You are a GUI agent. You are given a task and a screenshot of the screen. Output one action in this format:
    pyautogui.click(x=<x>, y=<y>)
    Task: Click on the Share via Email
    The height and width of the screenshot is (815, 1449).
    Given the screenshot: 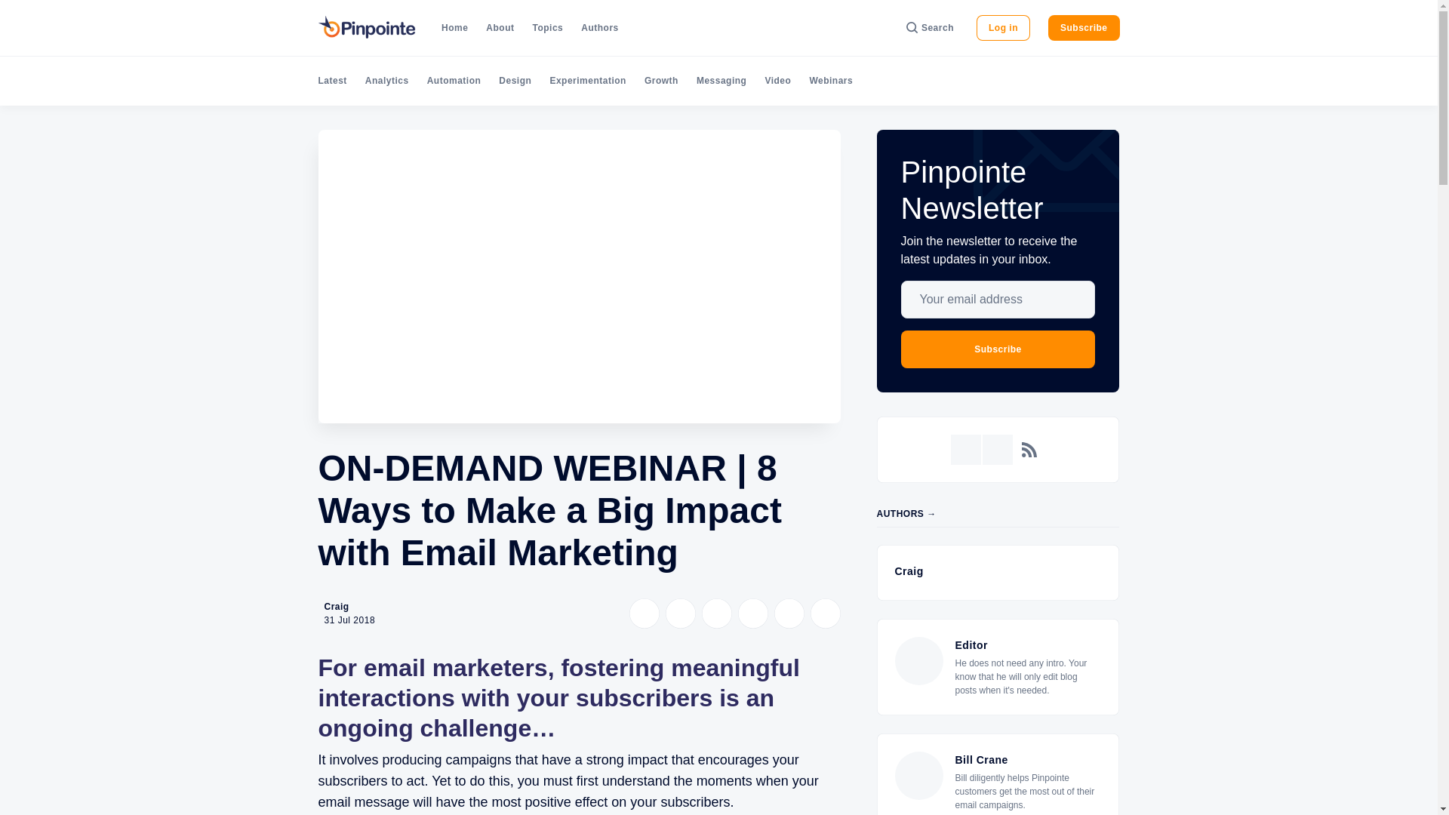 What is the action you would take?
    pyautogui.click(x=789, y=613)
    